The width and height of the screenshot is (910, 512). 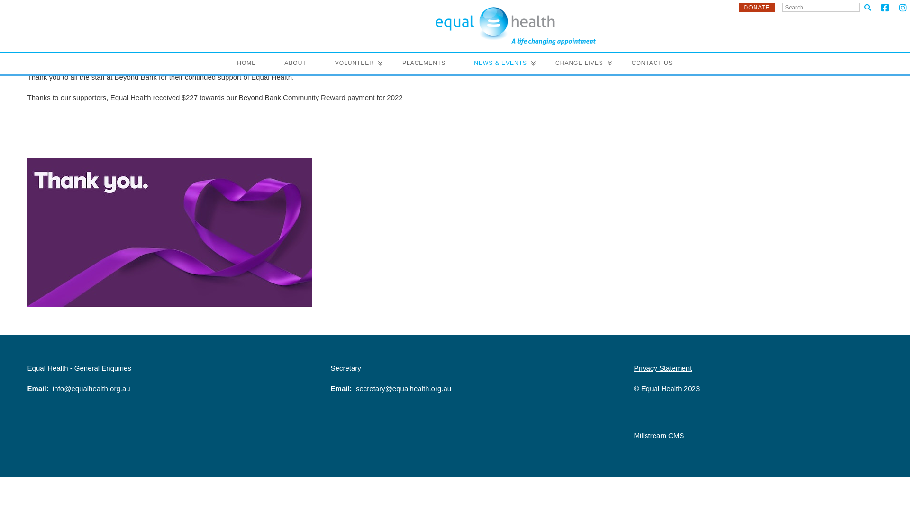 What do you see at coordinates (500, 64) in the screenshot?
I see `NEWS & EVENTS` at bounding box center [500, 64].